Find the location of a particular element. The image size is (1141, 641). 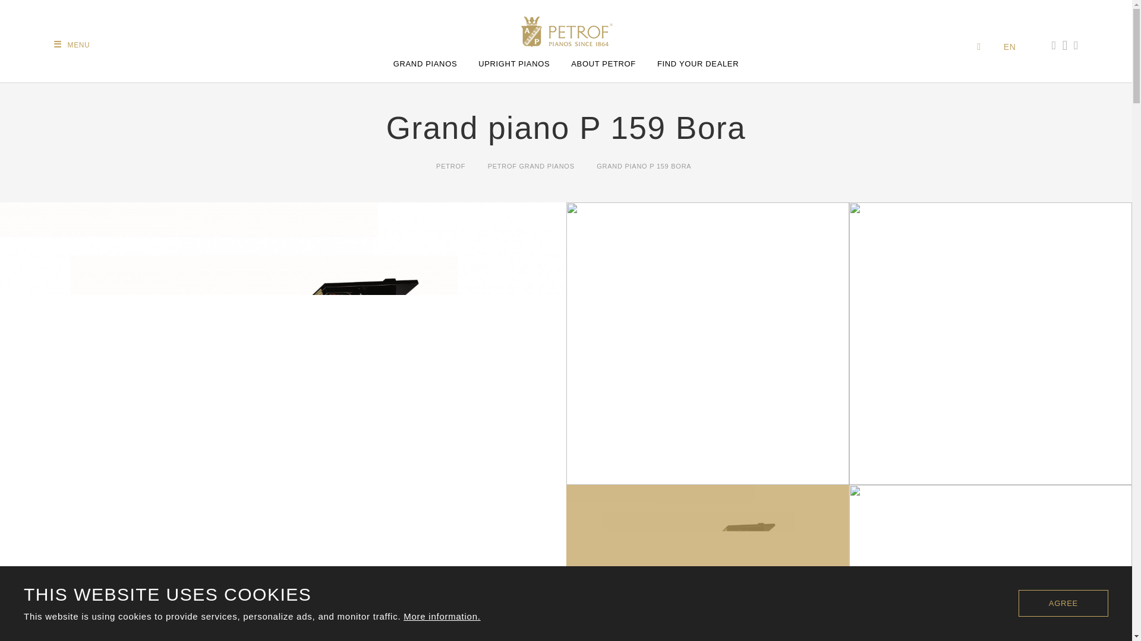

ABOUT PETROF is located at coordinates (603, 64).